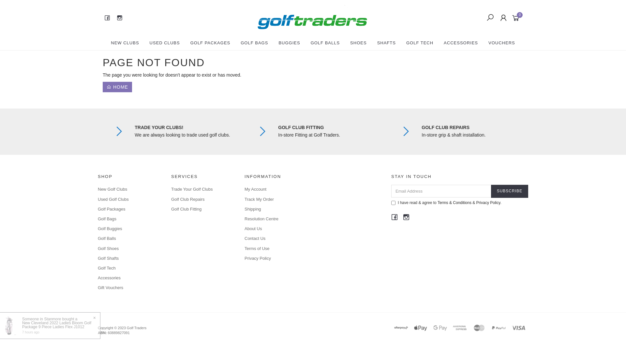 The height and width of the screenshot is (352, 626). I want to click on Track My Order, so click(274, 199).